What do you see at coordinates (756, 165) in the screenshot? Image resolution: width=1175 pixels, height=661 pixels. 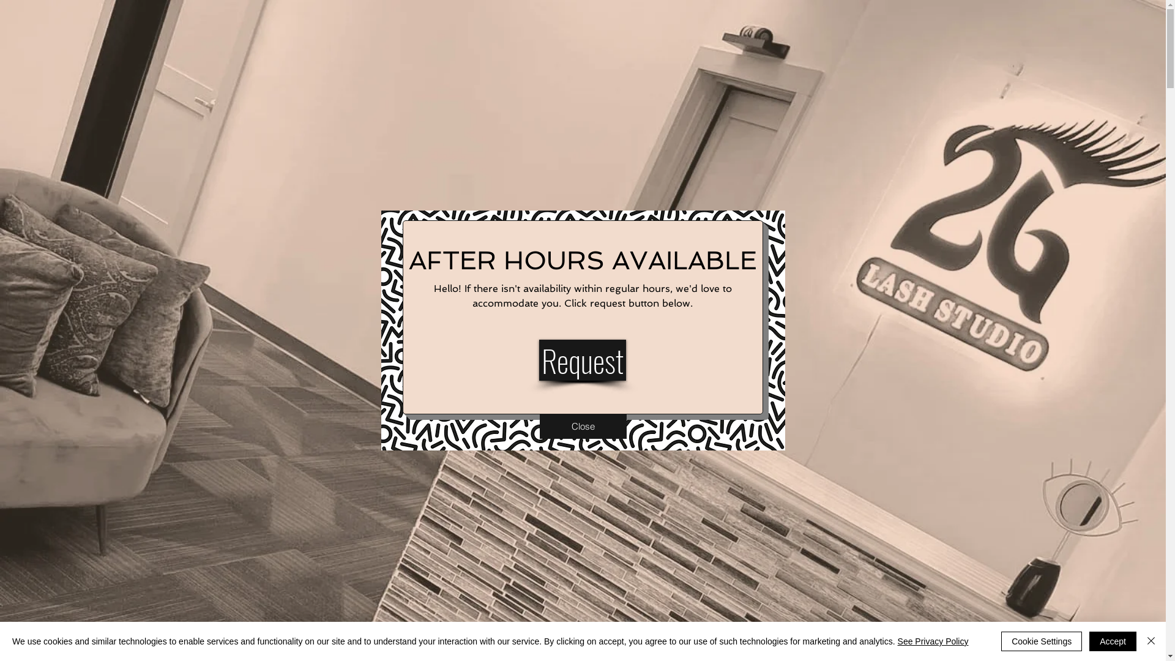 I see `Button Magic` at bounding box center [756, 165].